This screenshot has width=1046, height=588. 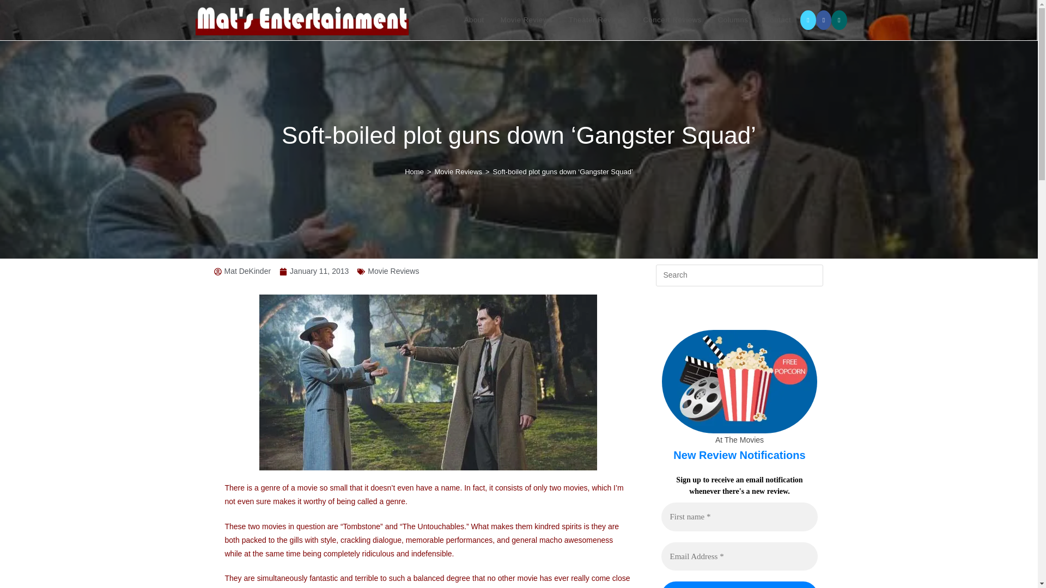 I want to click on Theater Reviews, so click(x=598, y=20).